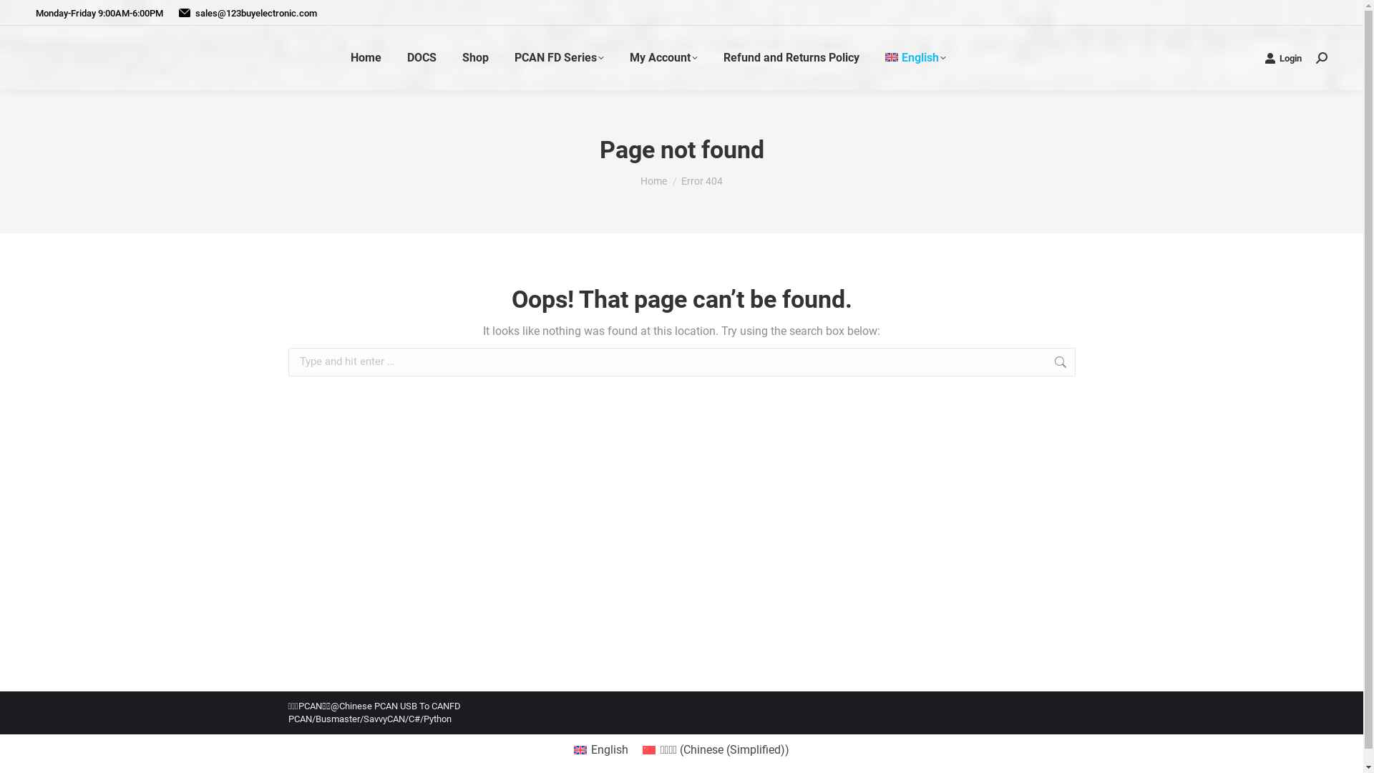 The height and width of the screenshot is (773, 1374). I want to click on sales@123buyelectronic.com, so click(248, 13).